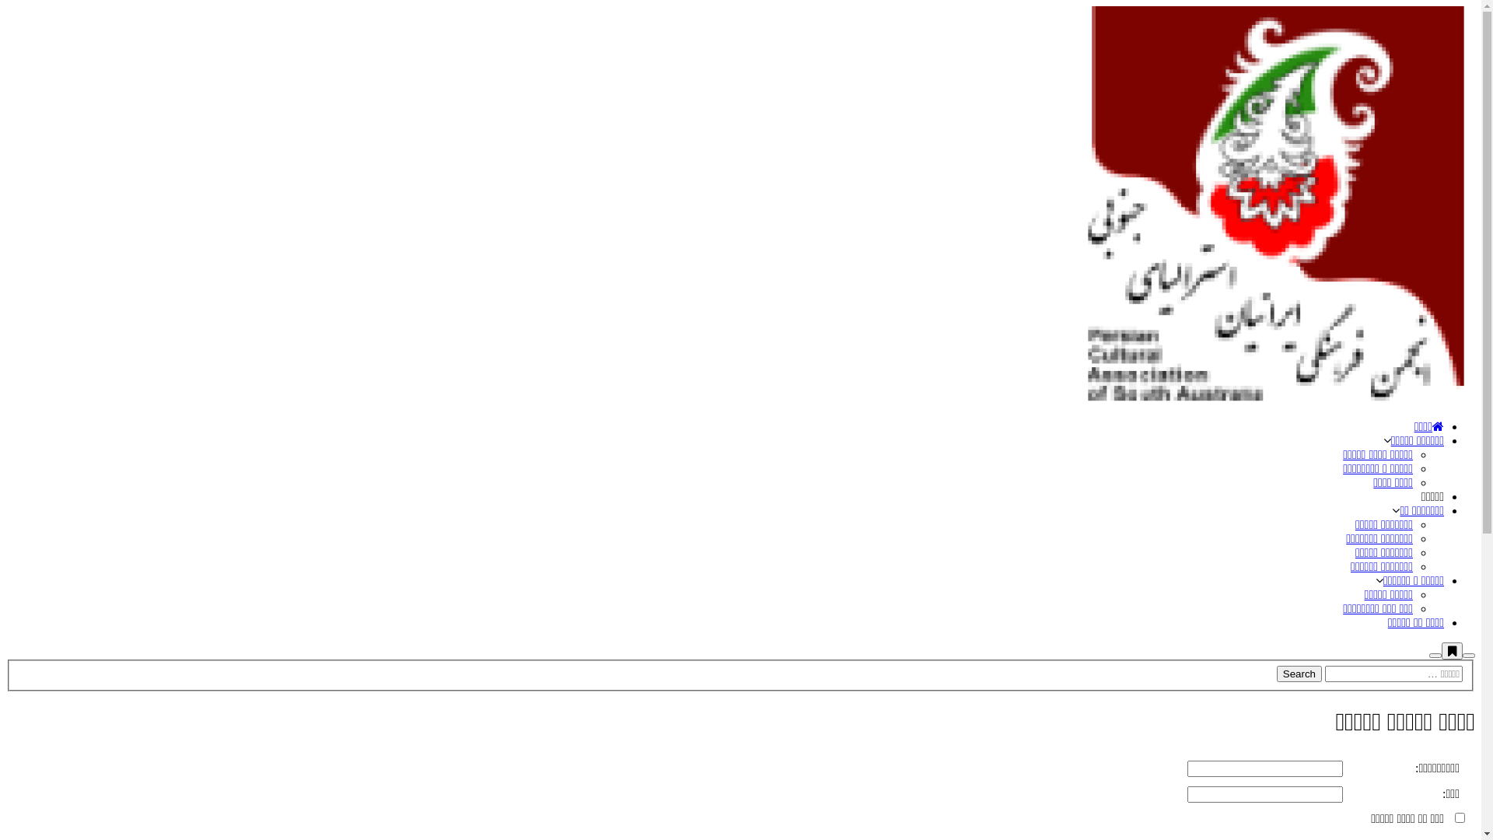 The width and height of the screenshot is (1493, 840). What do you see at coordinates (1299, 674) in the screenshot?
I see `Search` at bounding box center [1299, 674].